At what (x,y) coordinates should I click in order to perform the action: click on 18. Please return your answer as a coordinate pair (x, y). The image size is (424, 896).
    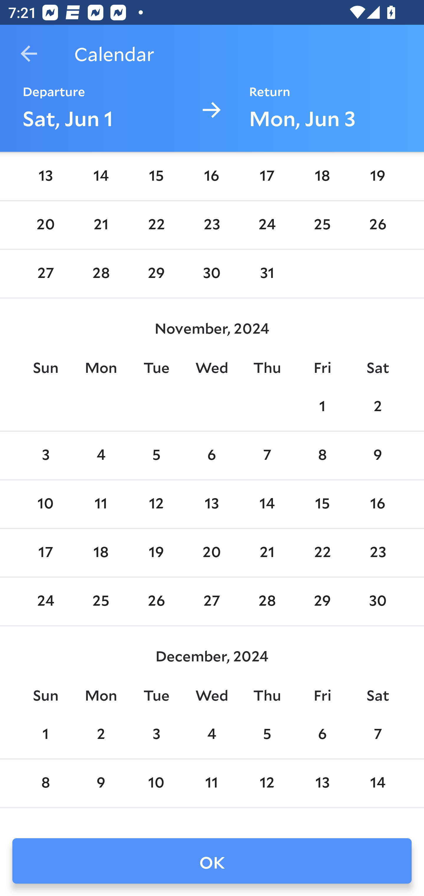
    Looking at the image, I should click on (322, 176).